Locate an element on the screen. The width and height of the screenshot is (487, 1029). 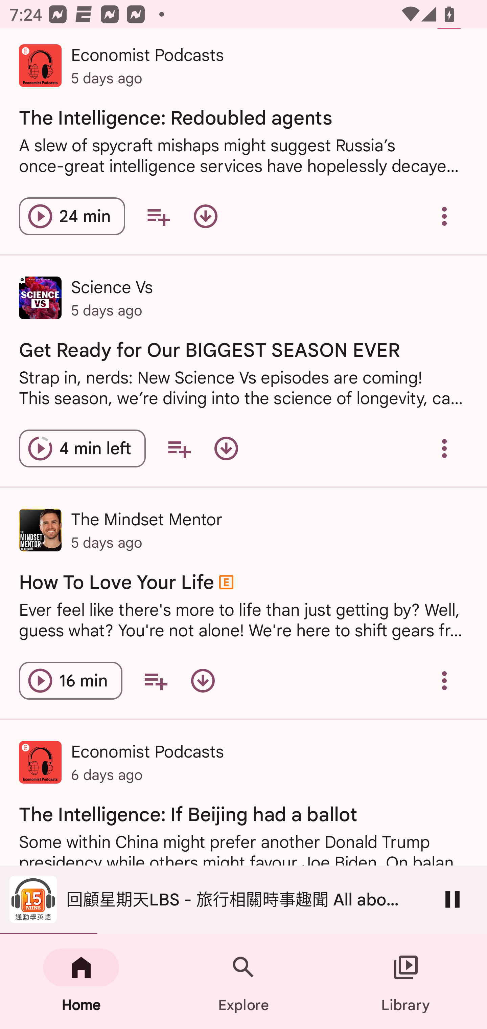
Play episode How To Love Your Life 16 min is located at coordinates (70, 680).